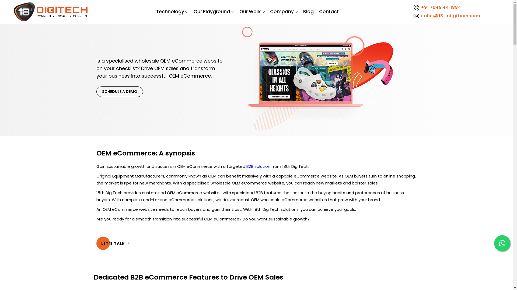  I want to click on Our Work, so click(252, 12).